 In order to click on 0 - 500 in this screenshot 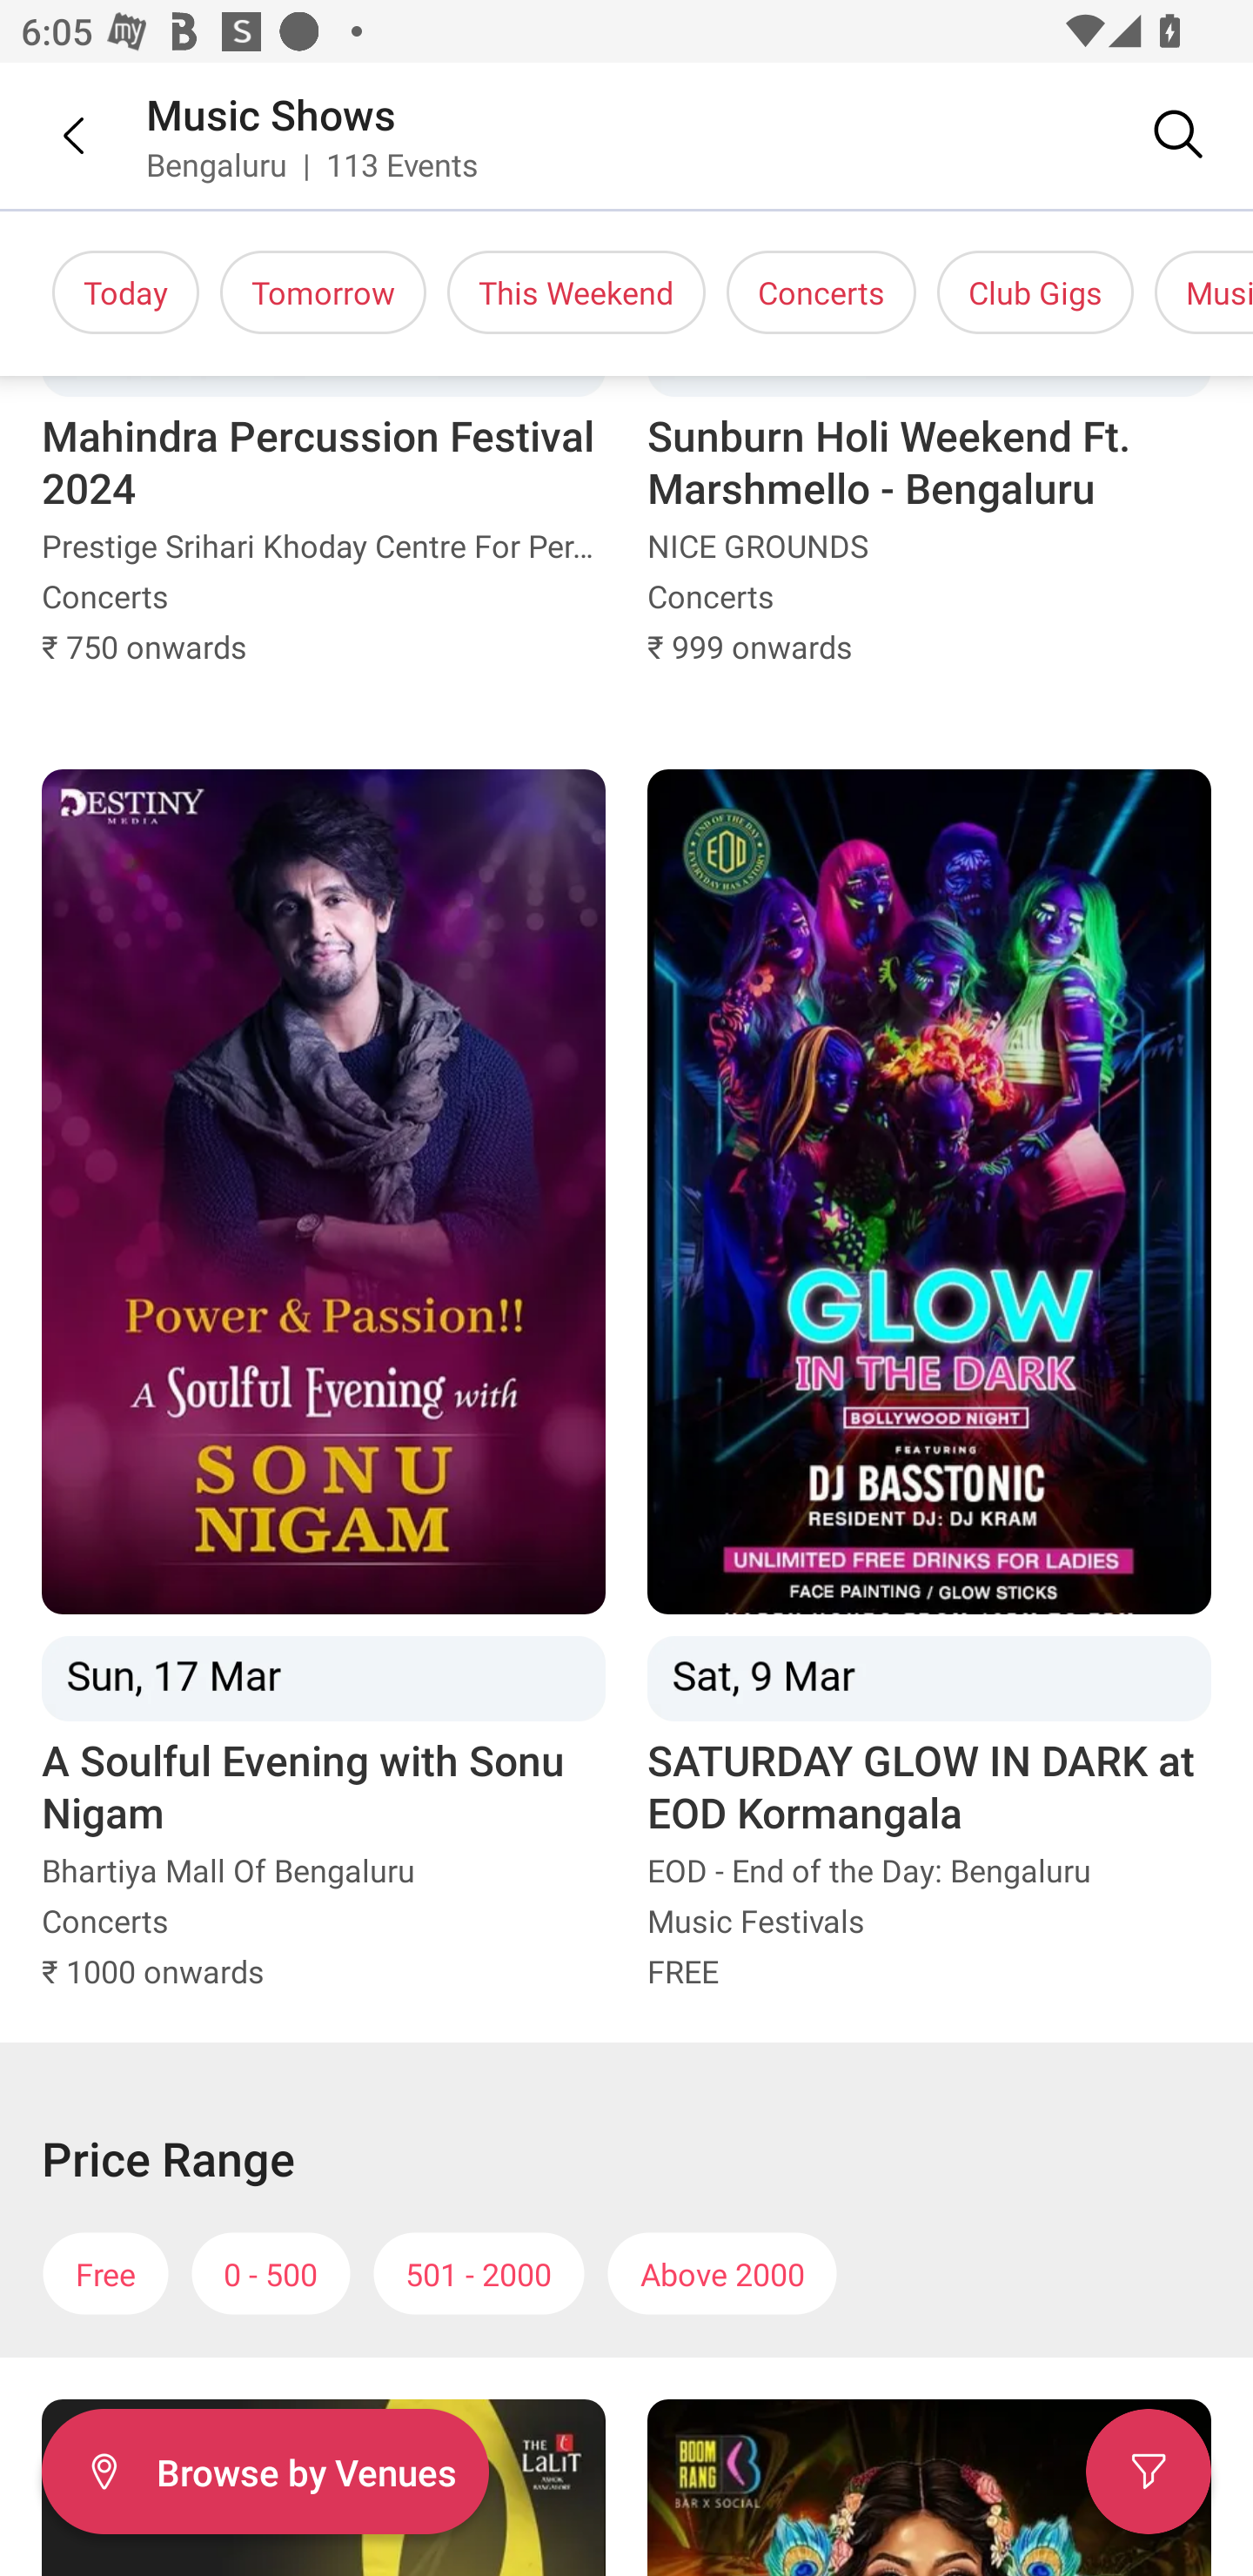, I will do `click(271, 2273)`.